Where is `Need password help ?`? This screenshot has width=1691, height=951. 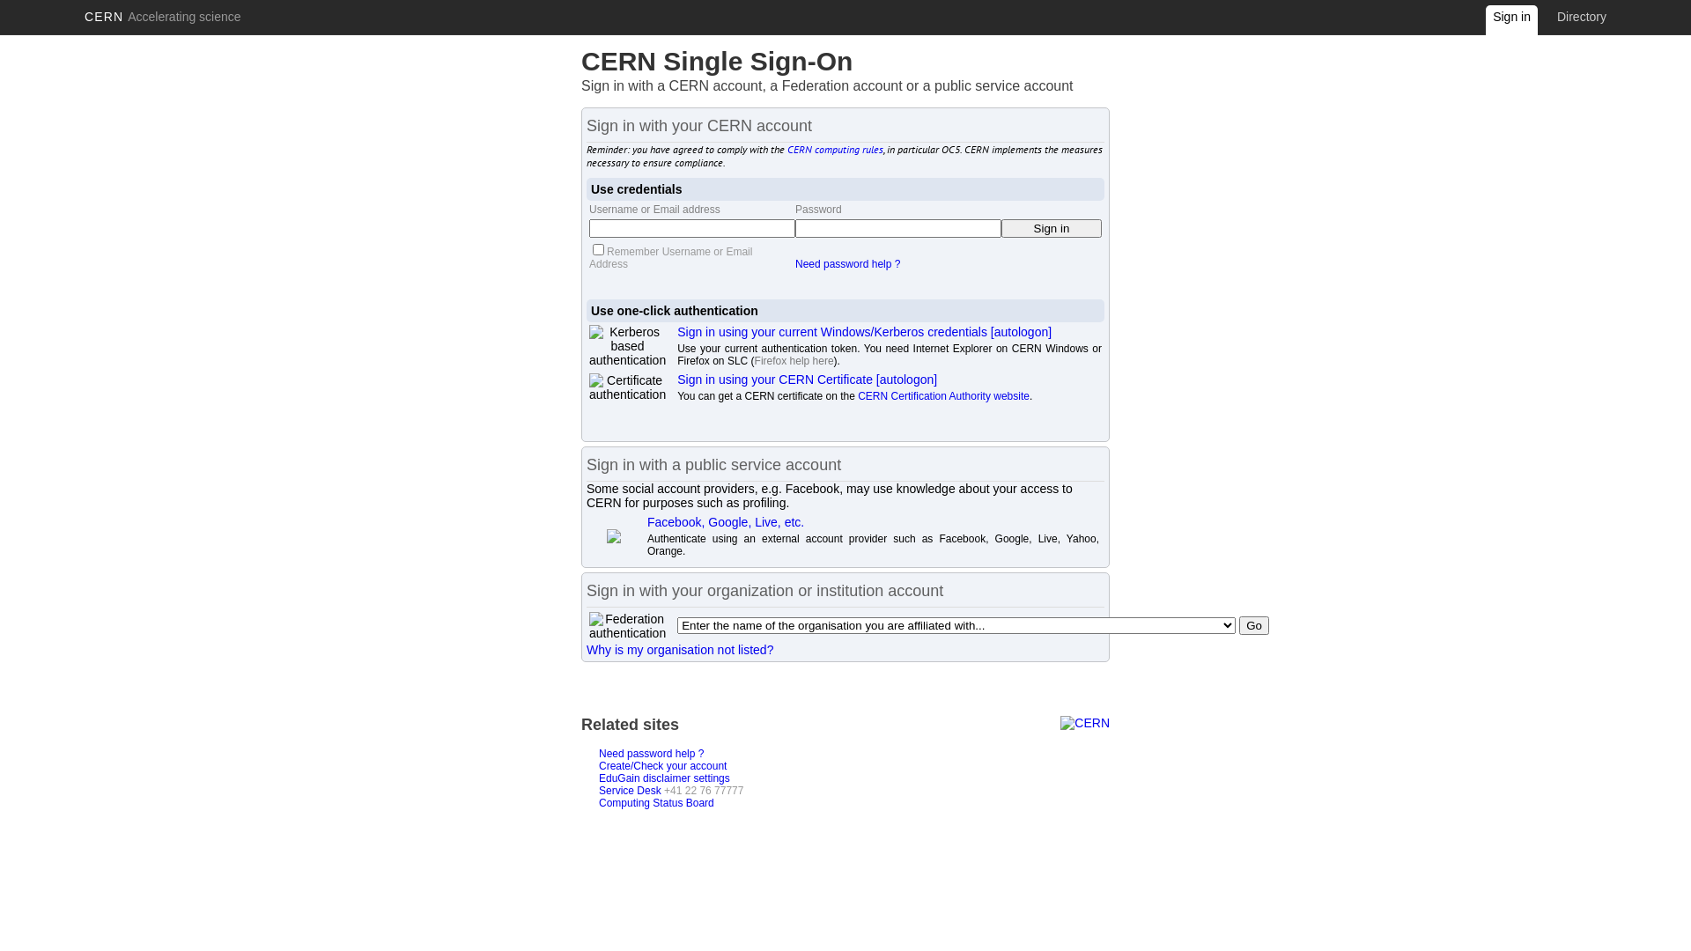 Need password help ? is located at coordinates (652, 754).